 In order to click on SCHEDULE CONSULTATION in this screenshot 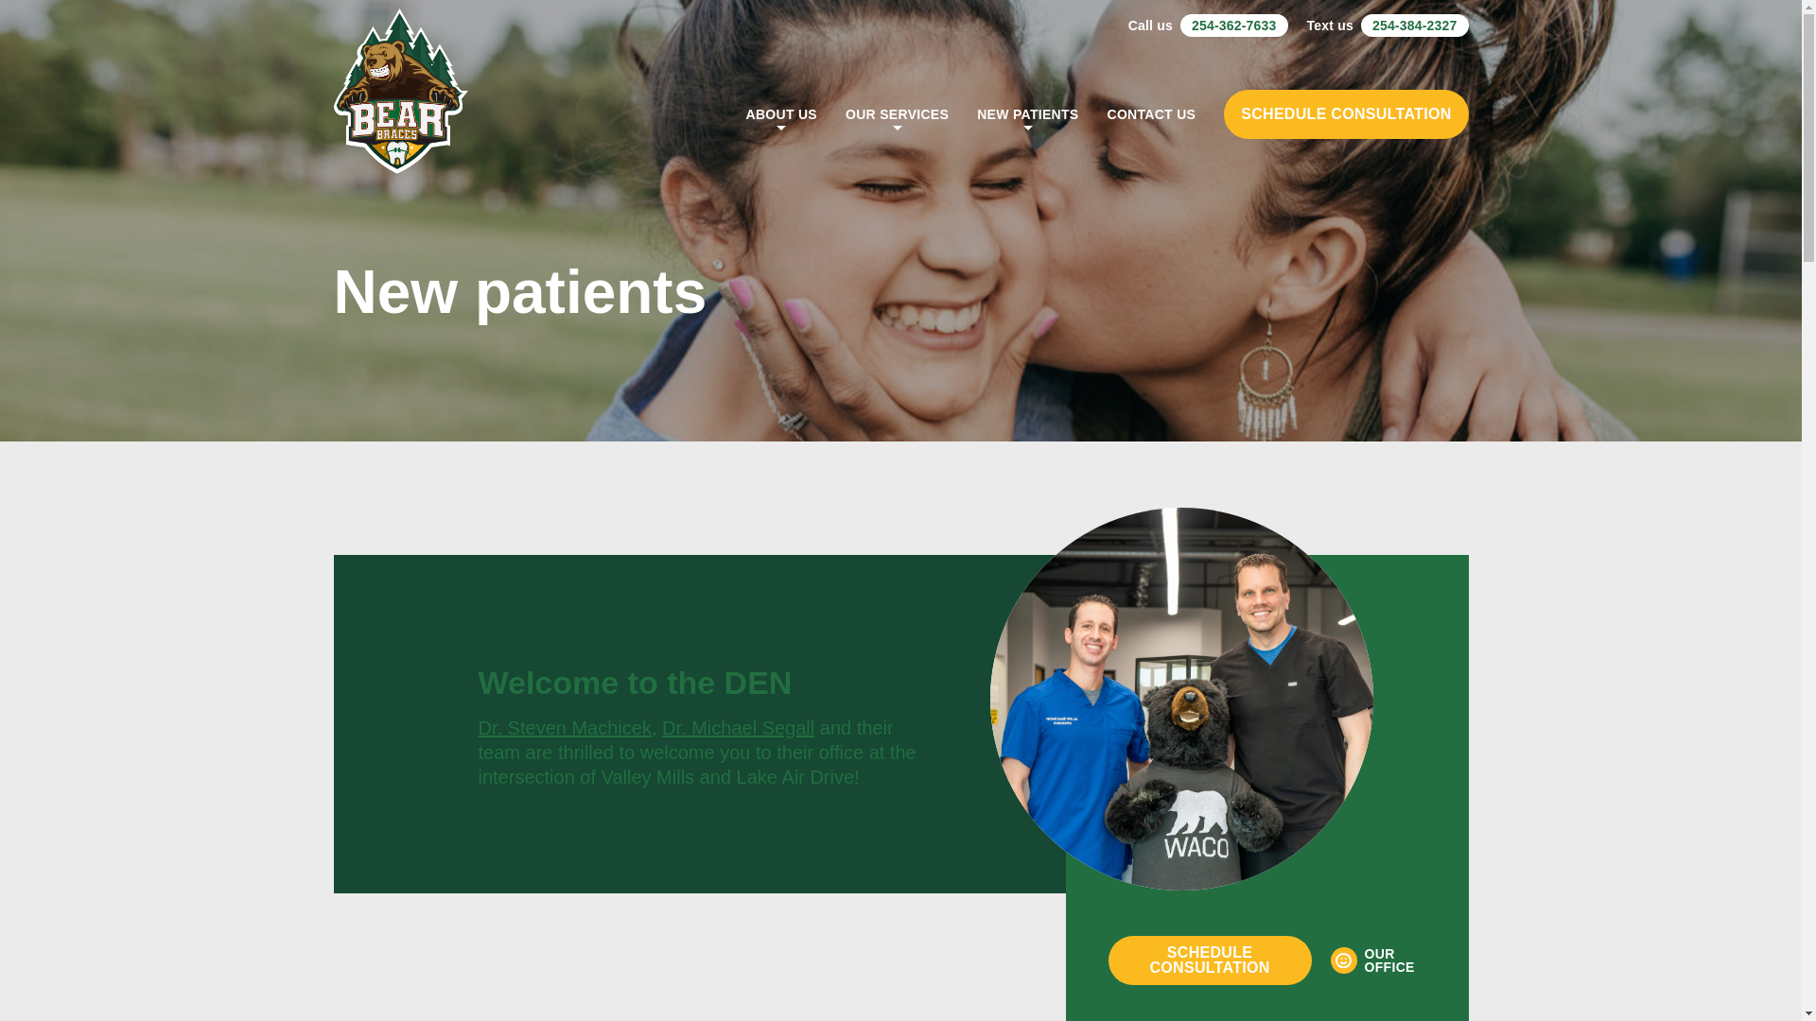, I will do `click(1209, 960)`.